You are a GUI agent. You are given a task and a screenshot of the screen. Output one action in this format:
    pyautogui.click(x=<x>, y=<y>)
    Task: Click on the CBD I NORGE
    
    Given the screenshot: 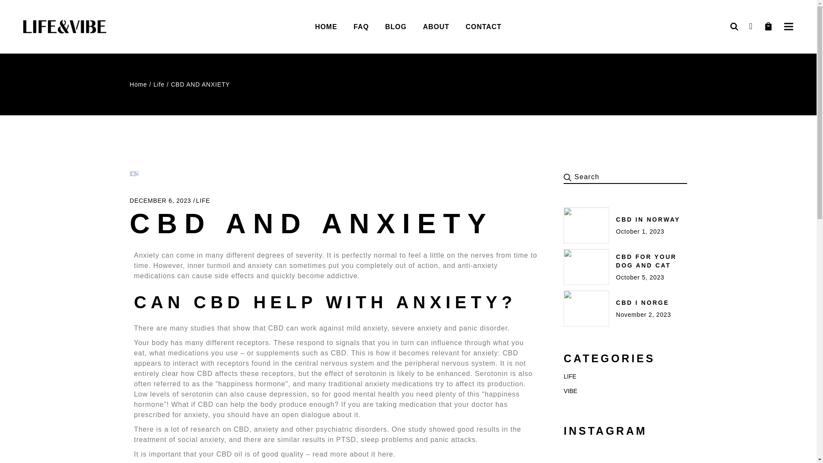 What is the action you would take?
    pyautogui.click(x=642, y=302)
    